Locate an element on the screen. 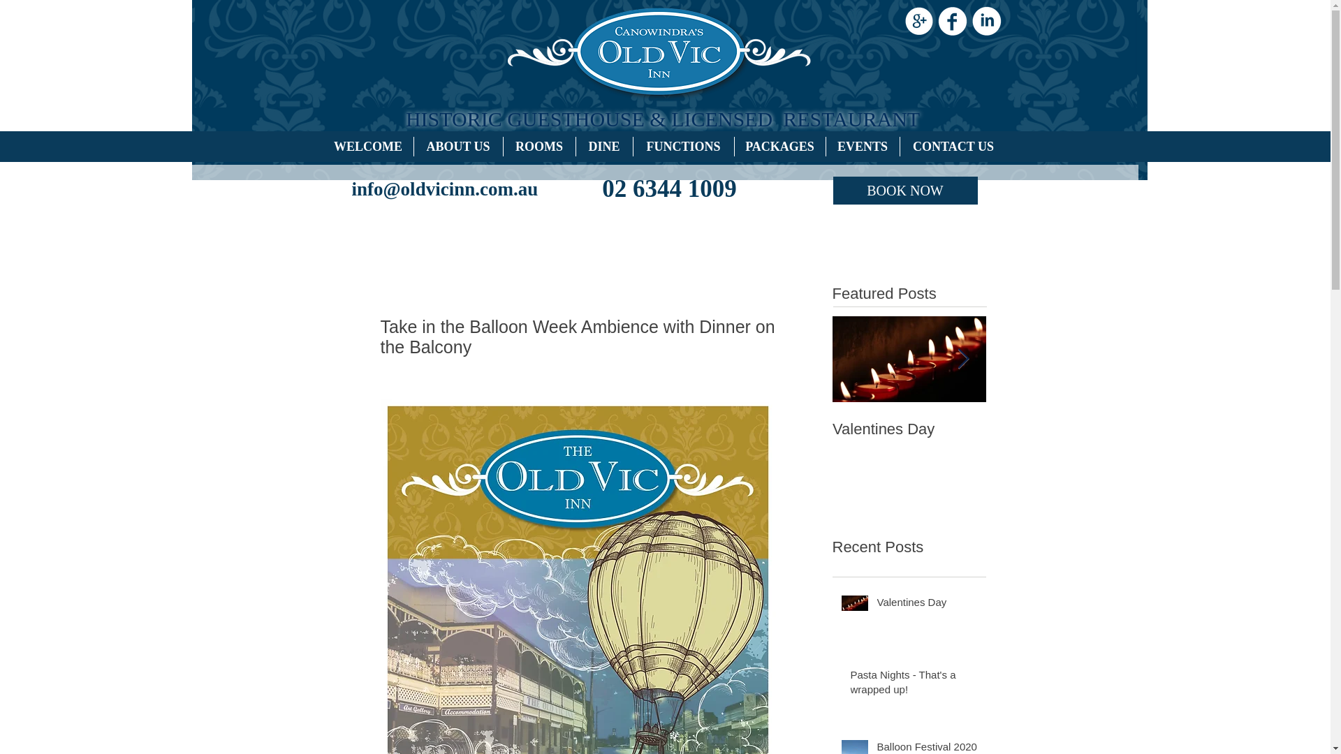  PACKAGES is located at coordinates (780, 146).